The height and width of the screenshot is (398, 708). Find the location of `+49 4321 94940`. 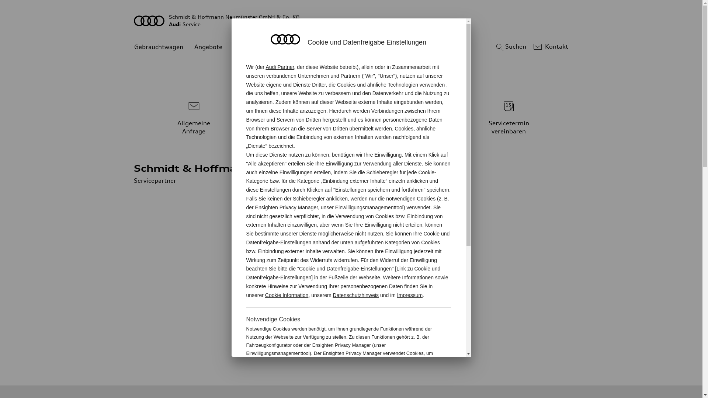

+49 4321 94940 is located at coordinates (409, 229).